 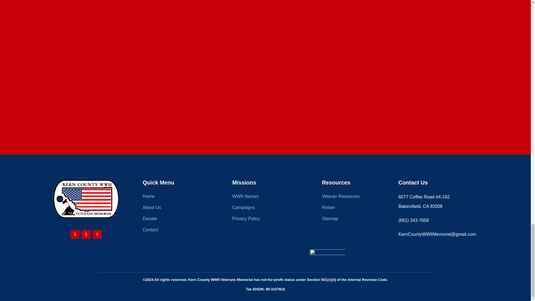 I want to click on Submit, so click(x=269, y=93).